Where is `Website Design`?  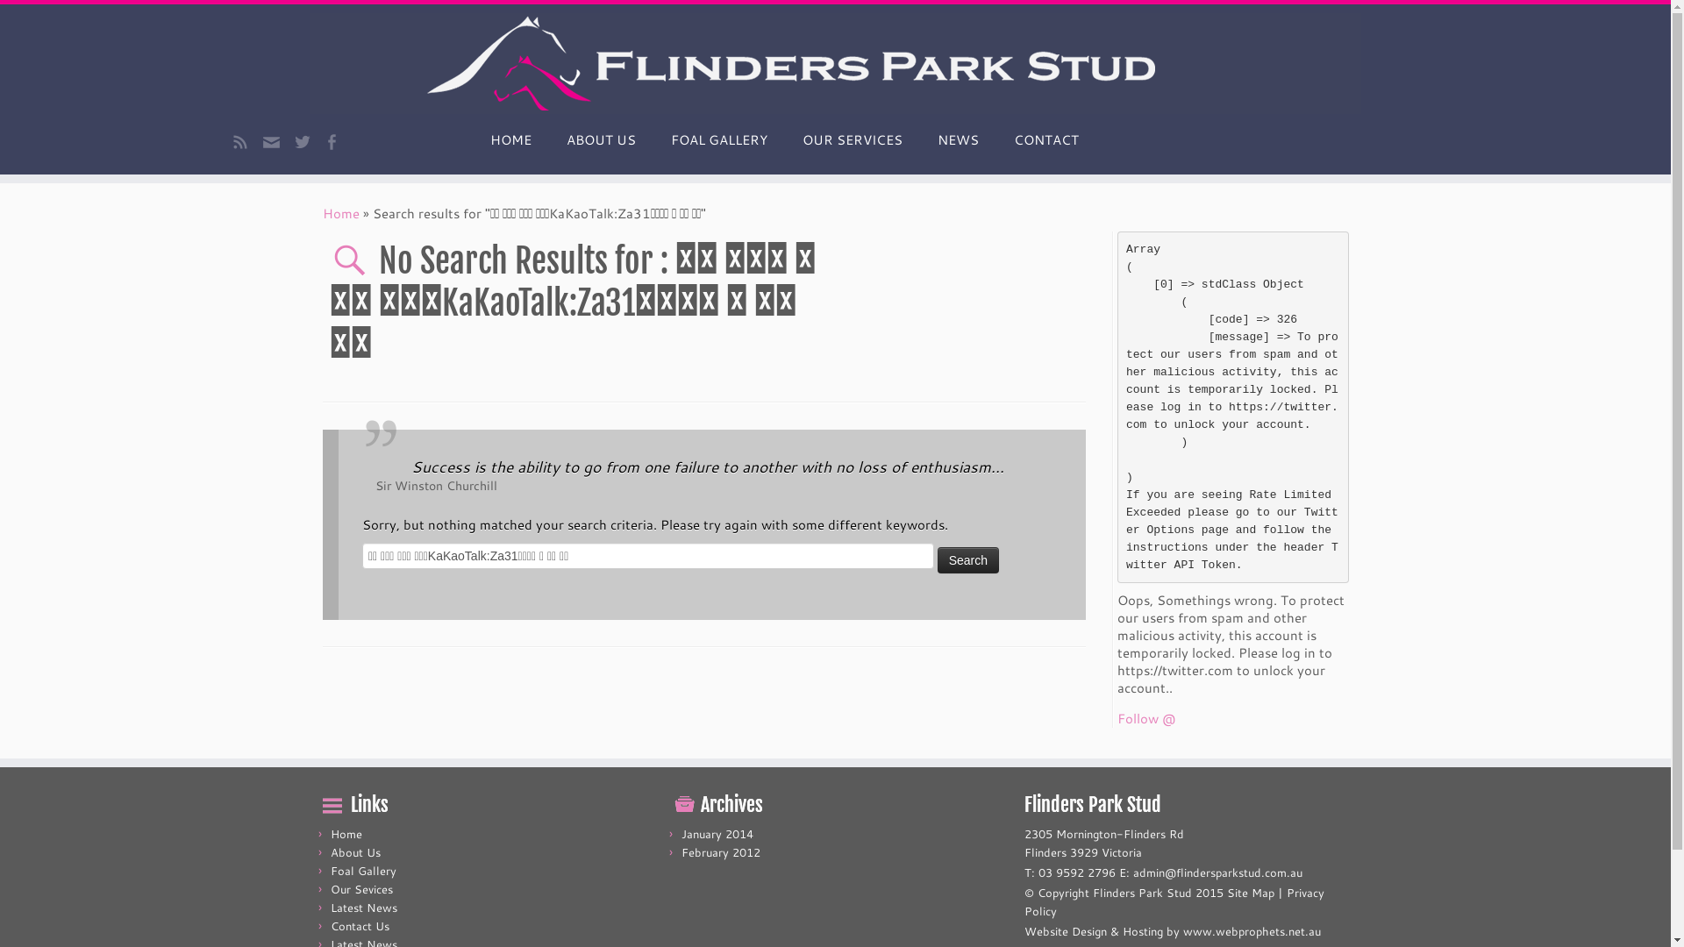
Website Design is located at coordinates (1066, 931).